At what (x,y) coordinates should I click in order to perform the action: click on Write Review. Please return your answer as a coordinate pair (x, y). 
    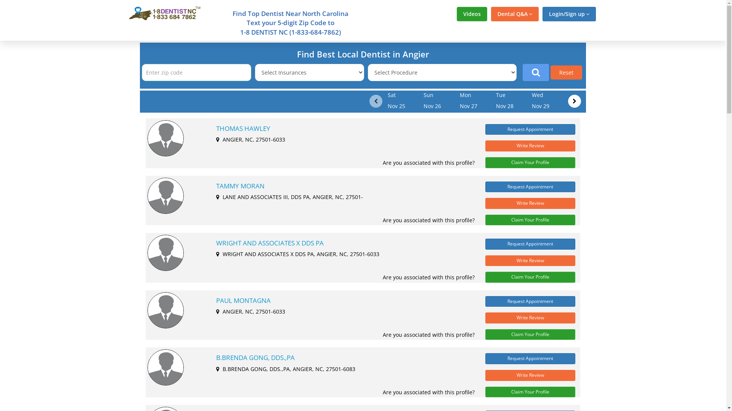
    Looking at the image, I should click on (530, 261).